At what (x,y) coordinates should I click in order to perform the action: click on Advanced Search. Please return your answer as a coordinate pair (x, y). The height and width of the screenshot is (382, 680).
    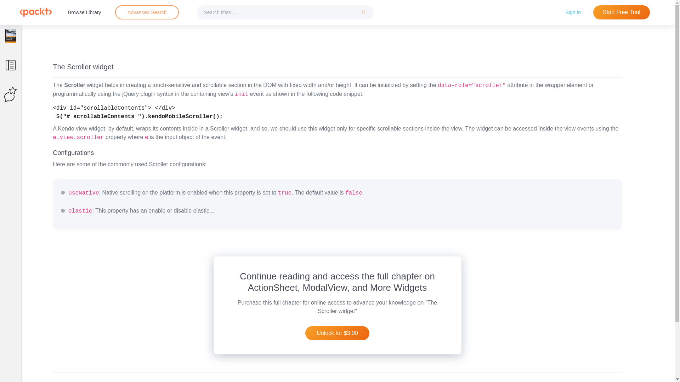
    Looking at the image, I should click on (147, 12).